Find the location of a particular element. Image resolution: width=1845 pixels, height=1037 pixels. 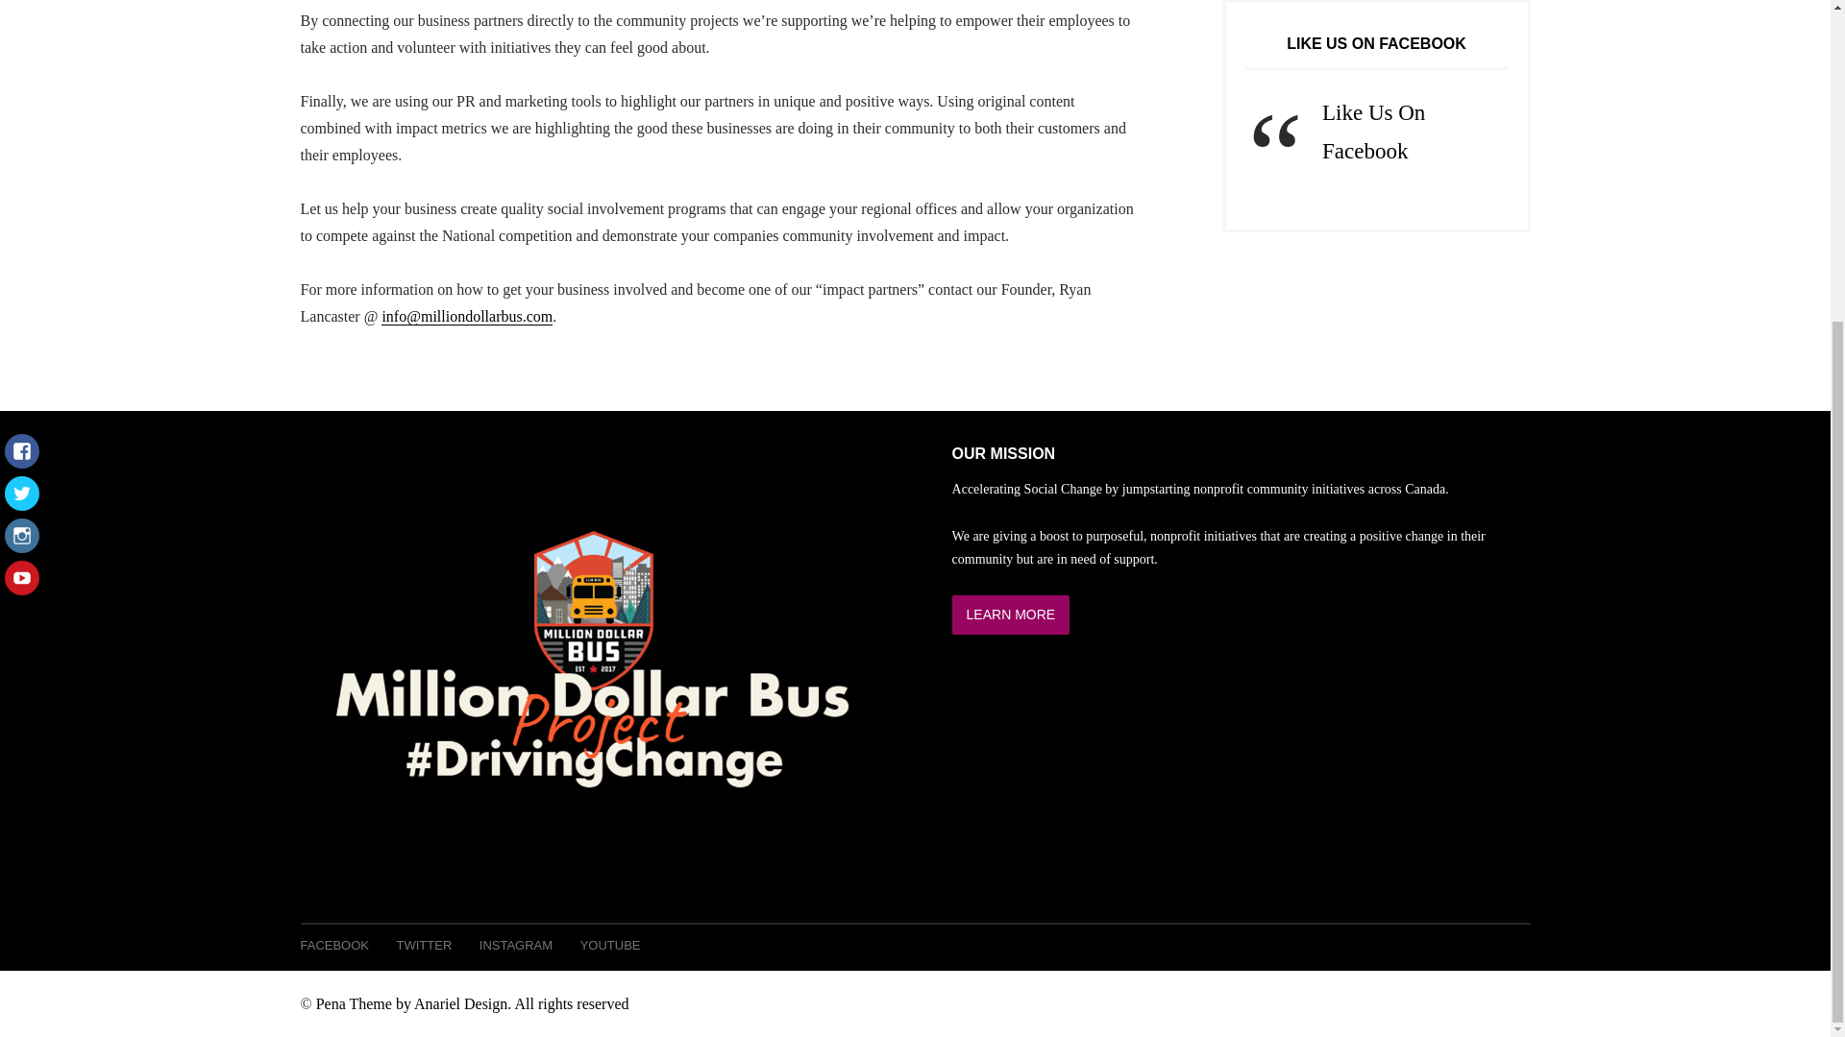

LEARN MORE is located at coordinates (1011, 615).